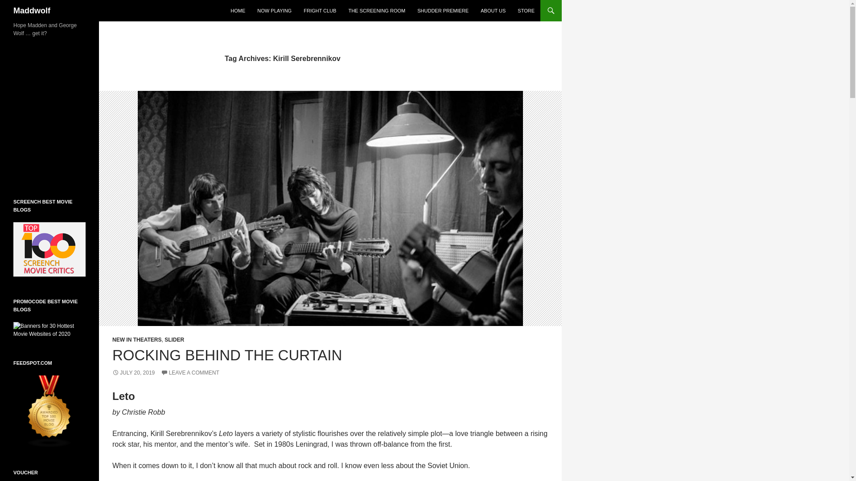 The height and width of the screenshot is (481, 856). I want to click on JULY 20, 2019, so click(133, 372).